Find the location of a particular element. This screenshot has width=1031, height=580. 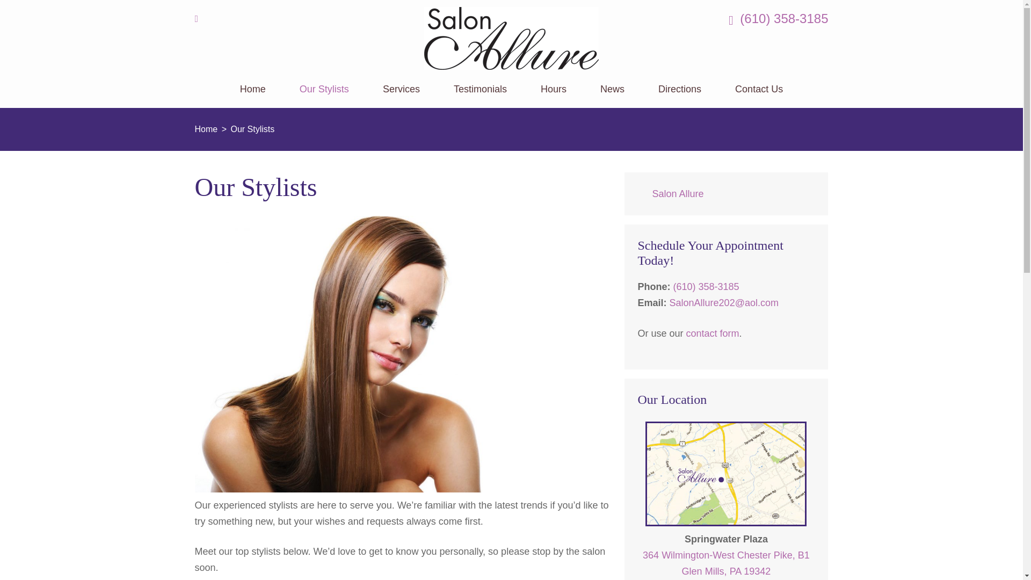

Services is located at coordinates (401, 96).